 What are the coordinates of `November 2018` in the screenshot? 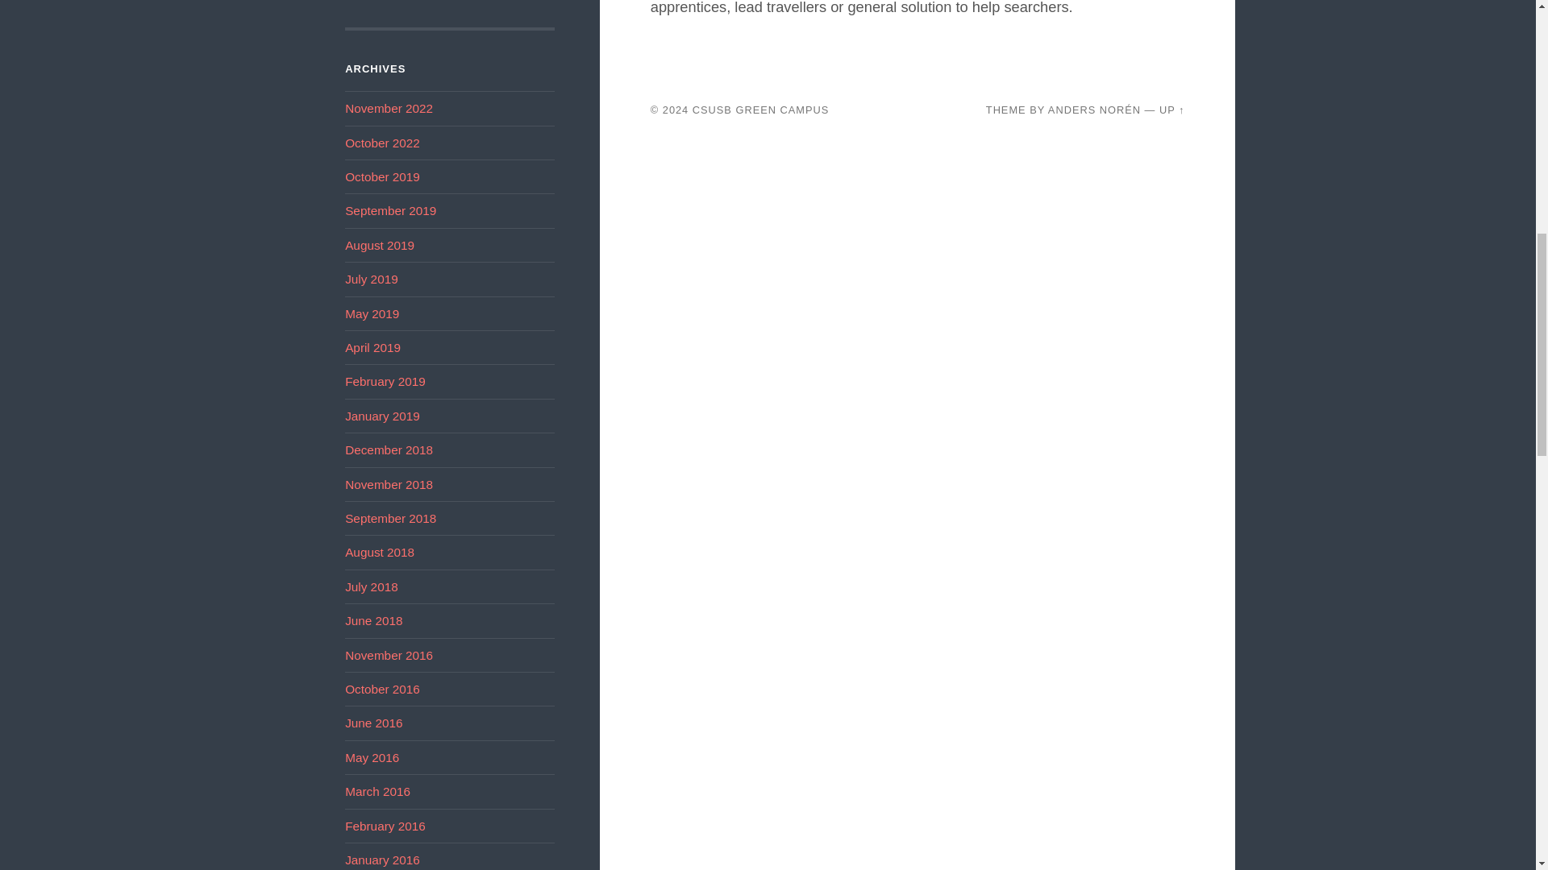 It's located at (389, 484).